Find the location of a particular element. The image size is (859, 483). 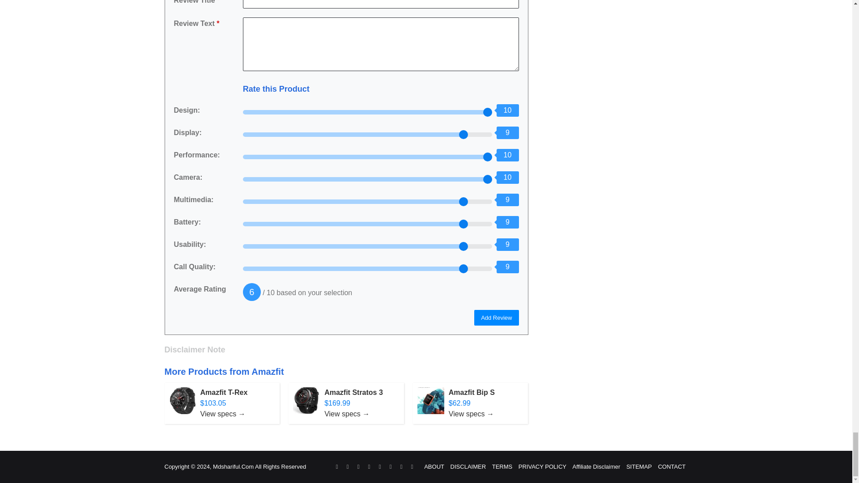

9 is located at coordinates (368, 268).